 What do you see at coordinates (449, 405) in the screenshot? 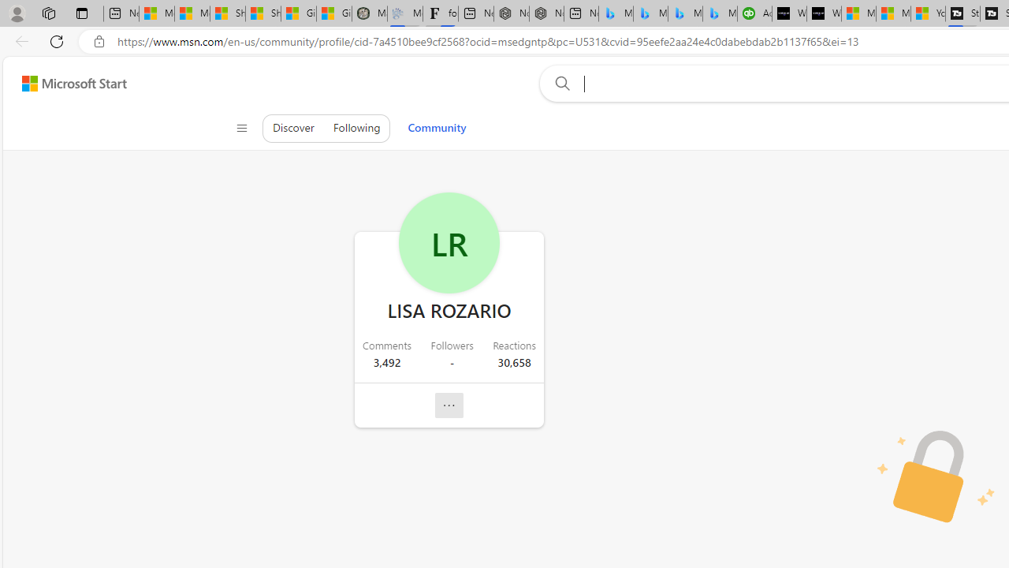
I see `Class: cwt-icon-vector` at bounding box center [449, 405].